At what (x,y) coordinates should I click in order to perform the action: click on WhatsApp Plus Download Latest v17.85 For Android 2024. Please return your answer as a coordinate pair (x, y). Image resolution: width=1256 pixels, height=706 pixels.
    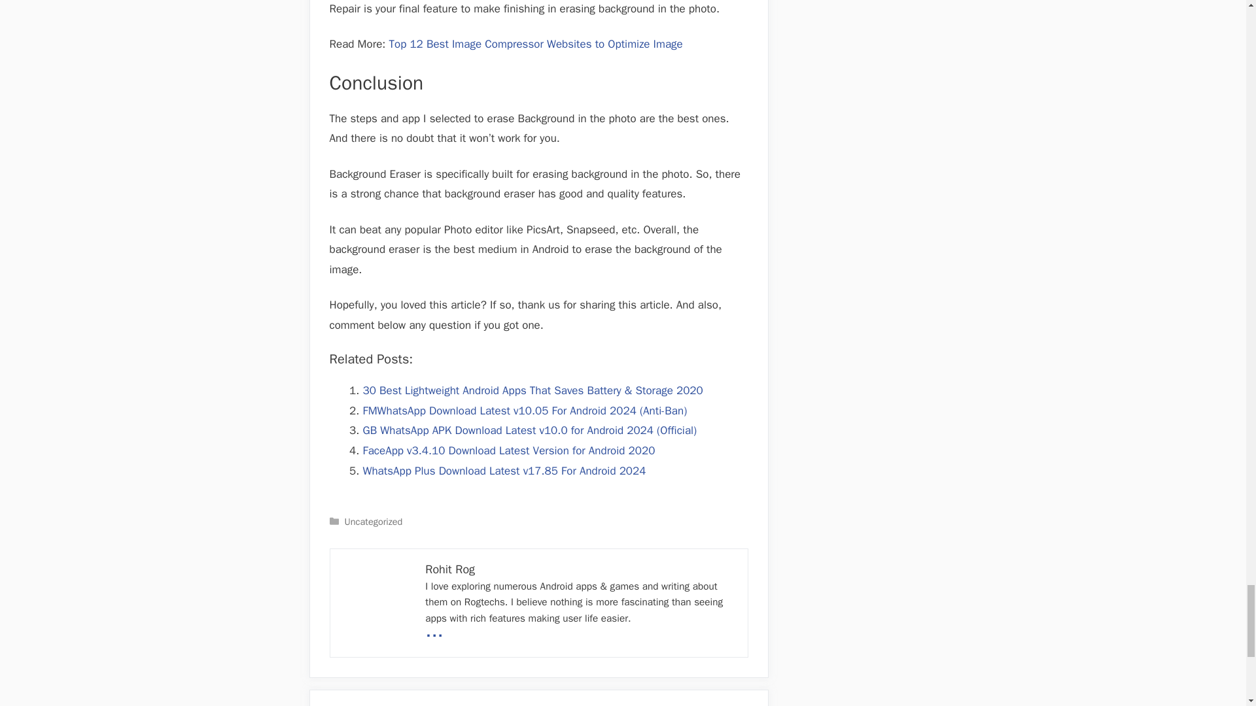
    Looking at the image, I should click on (504, 471).